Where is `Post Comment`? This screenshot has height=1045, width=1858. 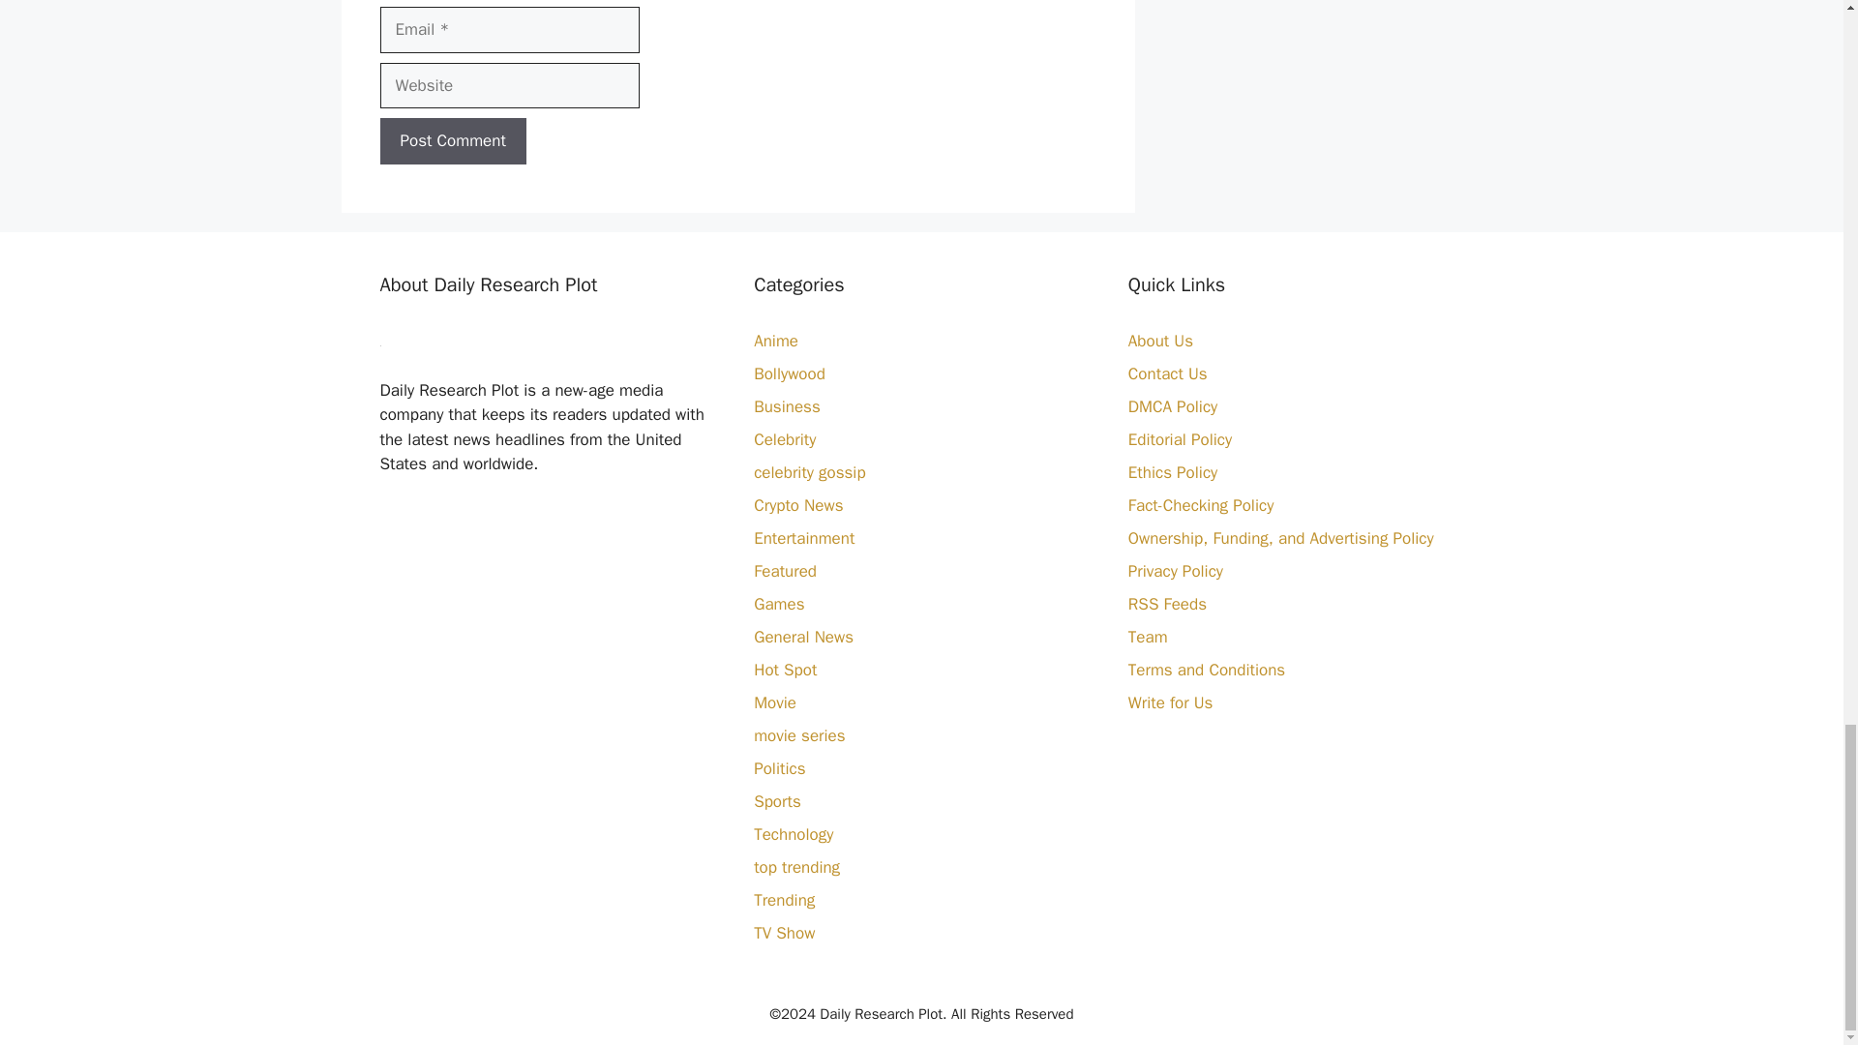
Post Comment is located at coordinates (452, 141).